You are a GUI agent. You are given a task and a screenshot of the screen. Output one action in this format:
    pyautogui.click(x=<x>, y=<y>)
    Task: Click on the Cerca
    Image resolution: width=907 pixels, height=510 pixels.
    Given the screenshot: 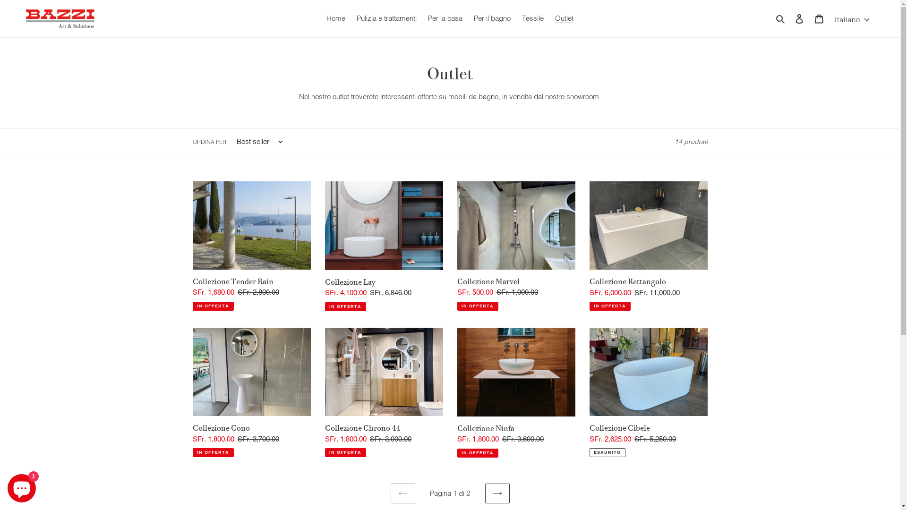 What is the action you would take?
    pyautogui.click(x=781, y=19)
    